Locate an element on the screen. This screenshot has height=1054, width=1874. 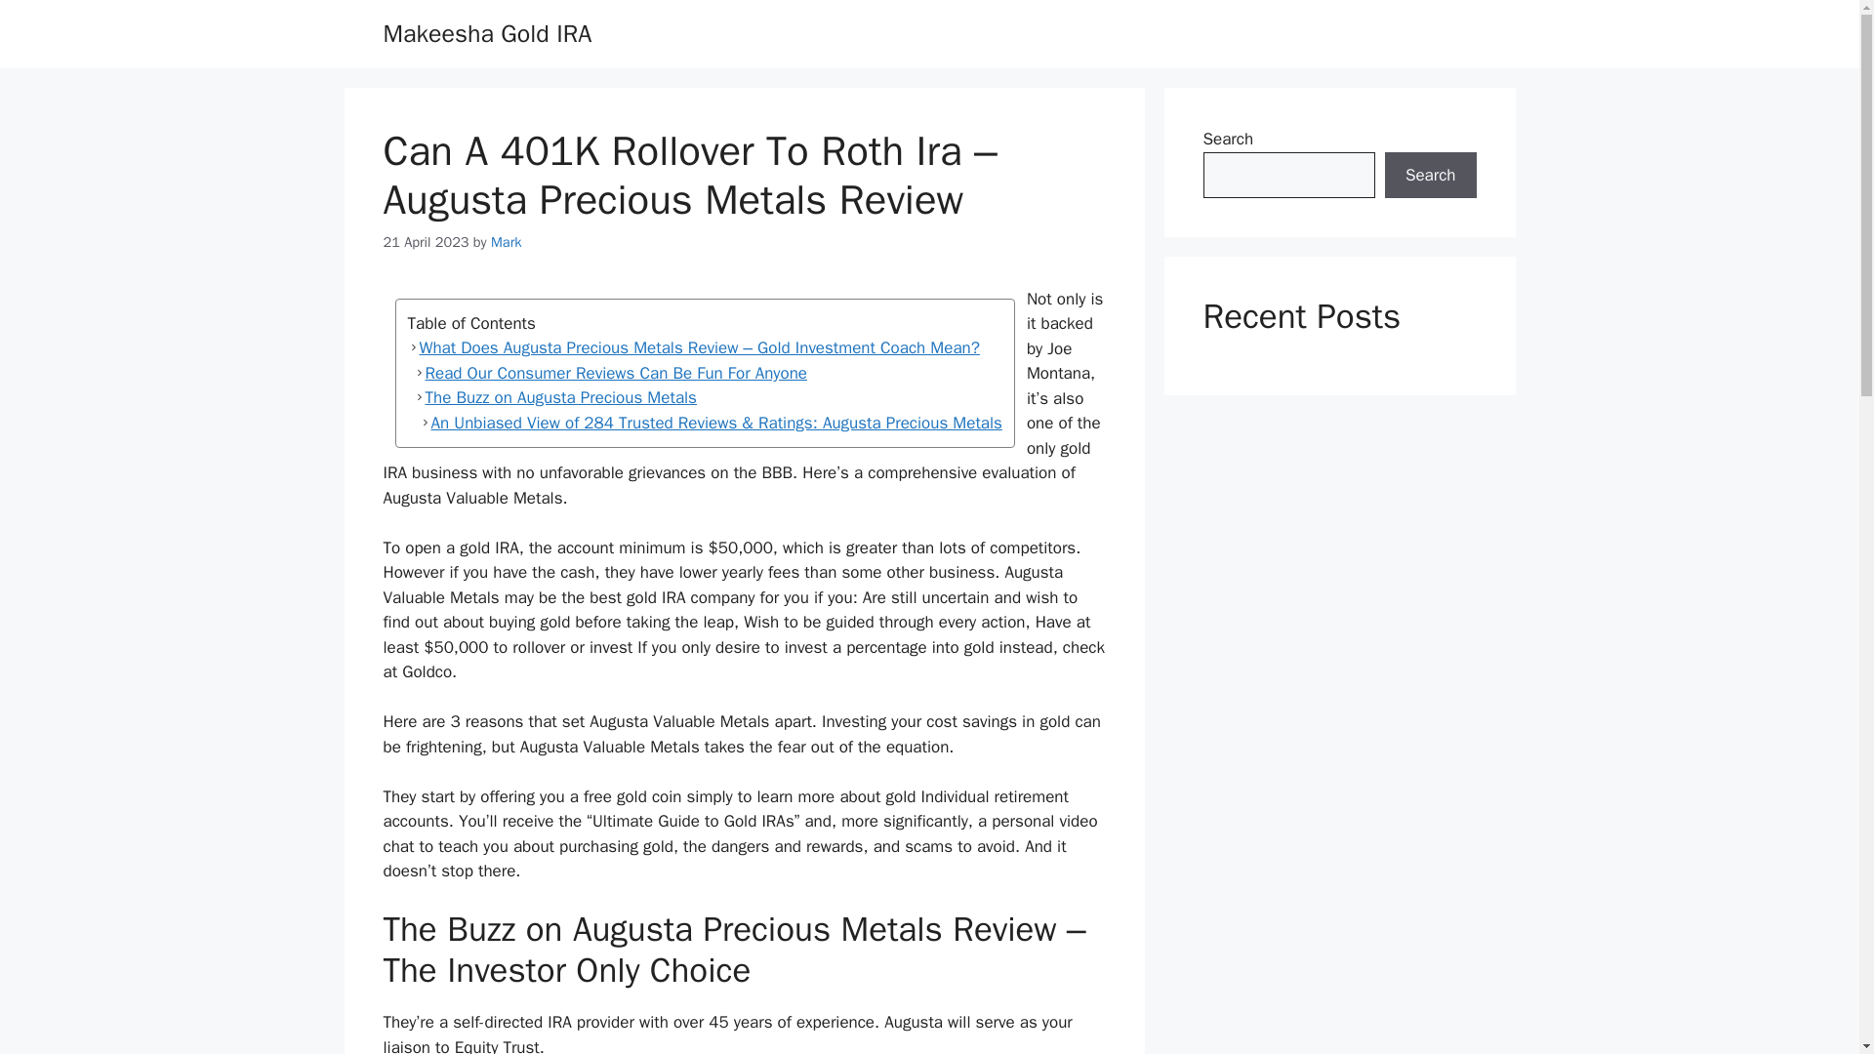
Read Our Consumer Reviews Can Be Fun For Anyone is located at coordinates (705, 374).